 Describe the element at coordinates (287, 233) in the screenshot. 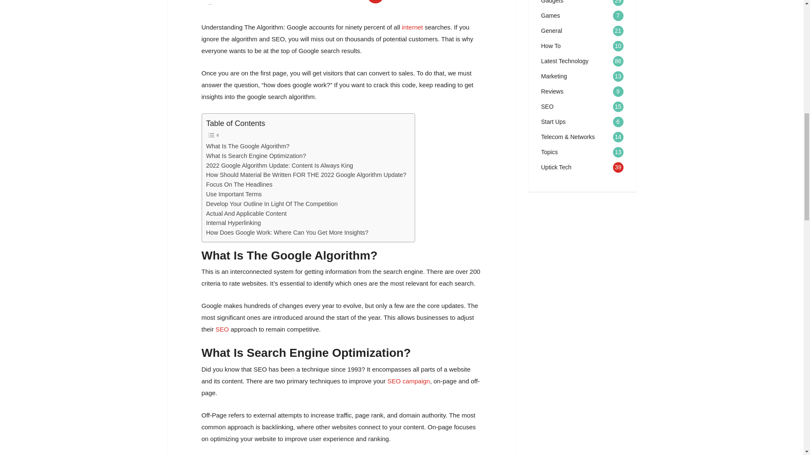

I see `How Does Google Work: Where Can You Get More Insights?` at that location.